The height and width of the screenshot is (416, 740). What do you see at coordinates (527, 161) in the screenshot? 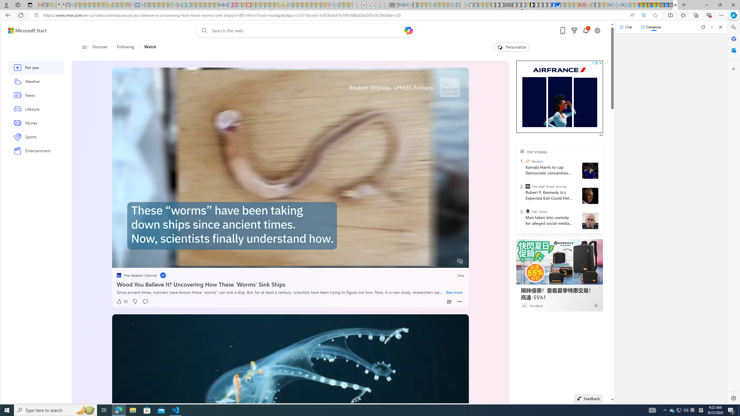
I see `Reuters` at bounding box center [527, 161].